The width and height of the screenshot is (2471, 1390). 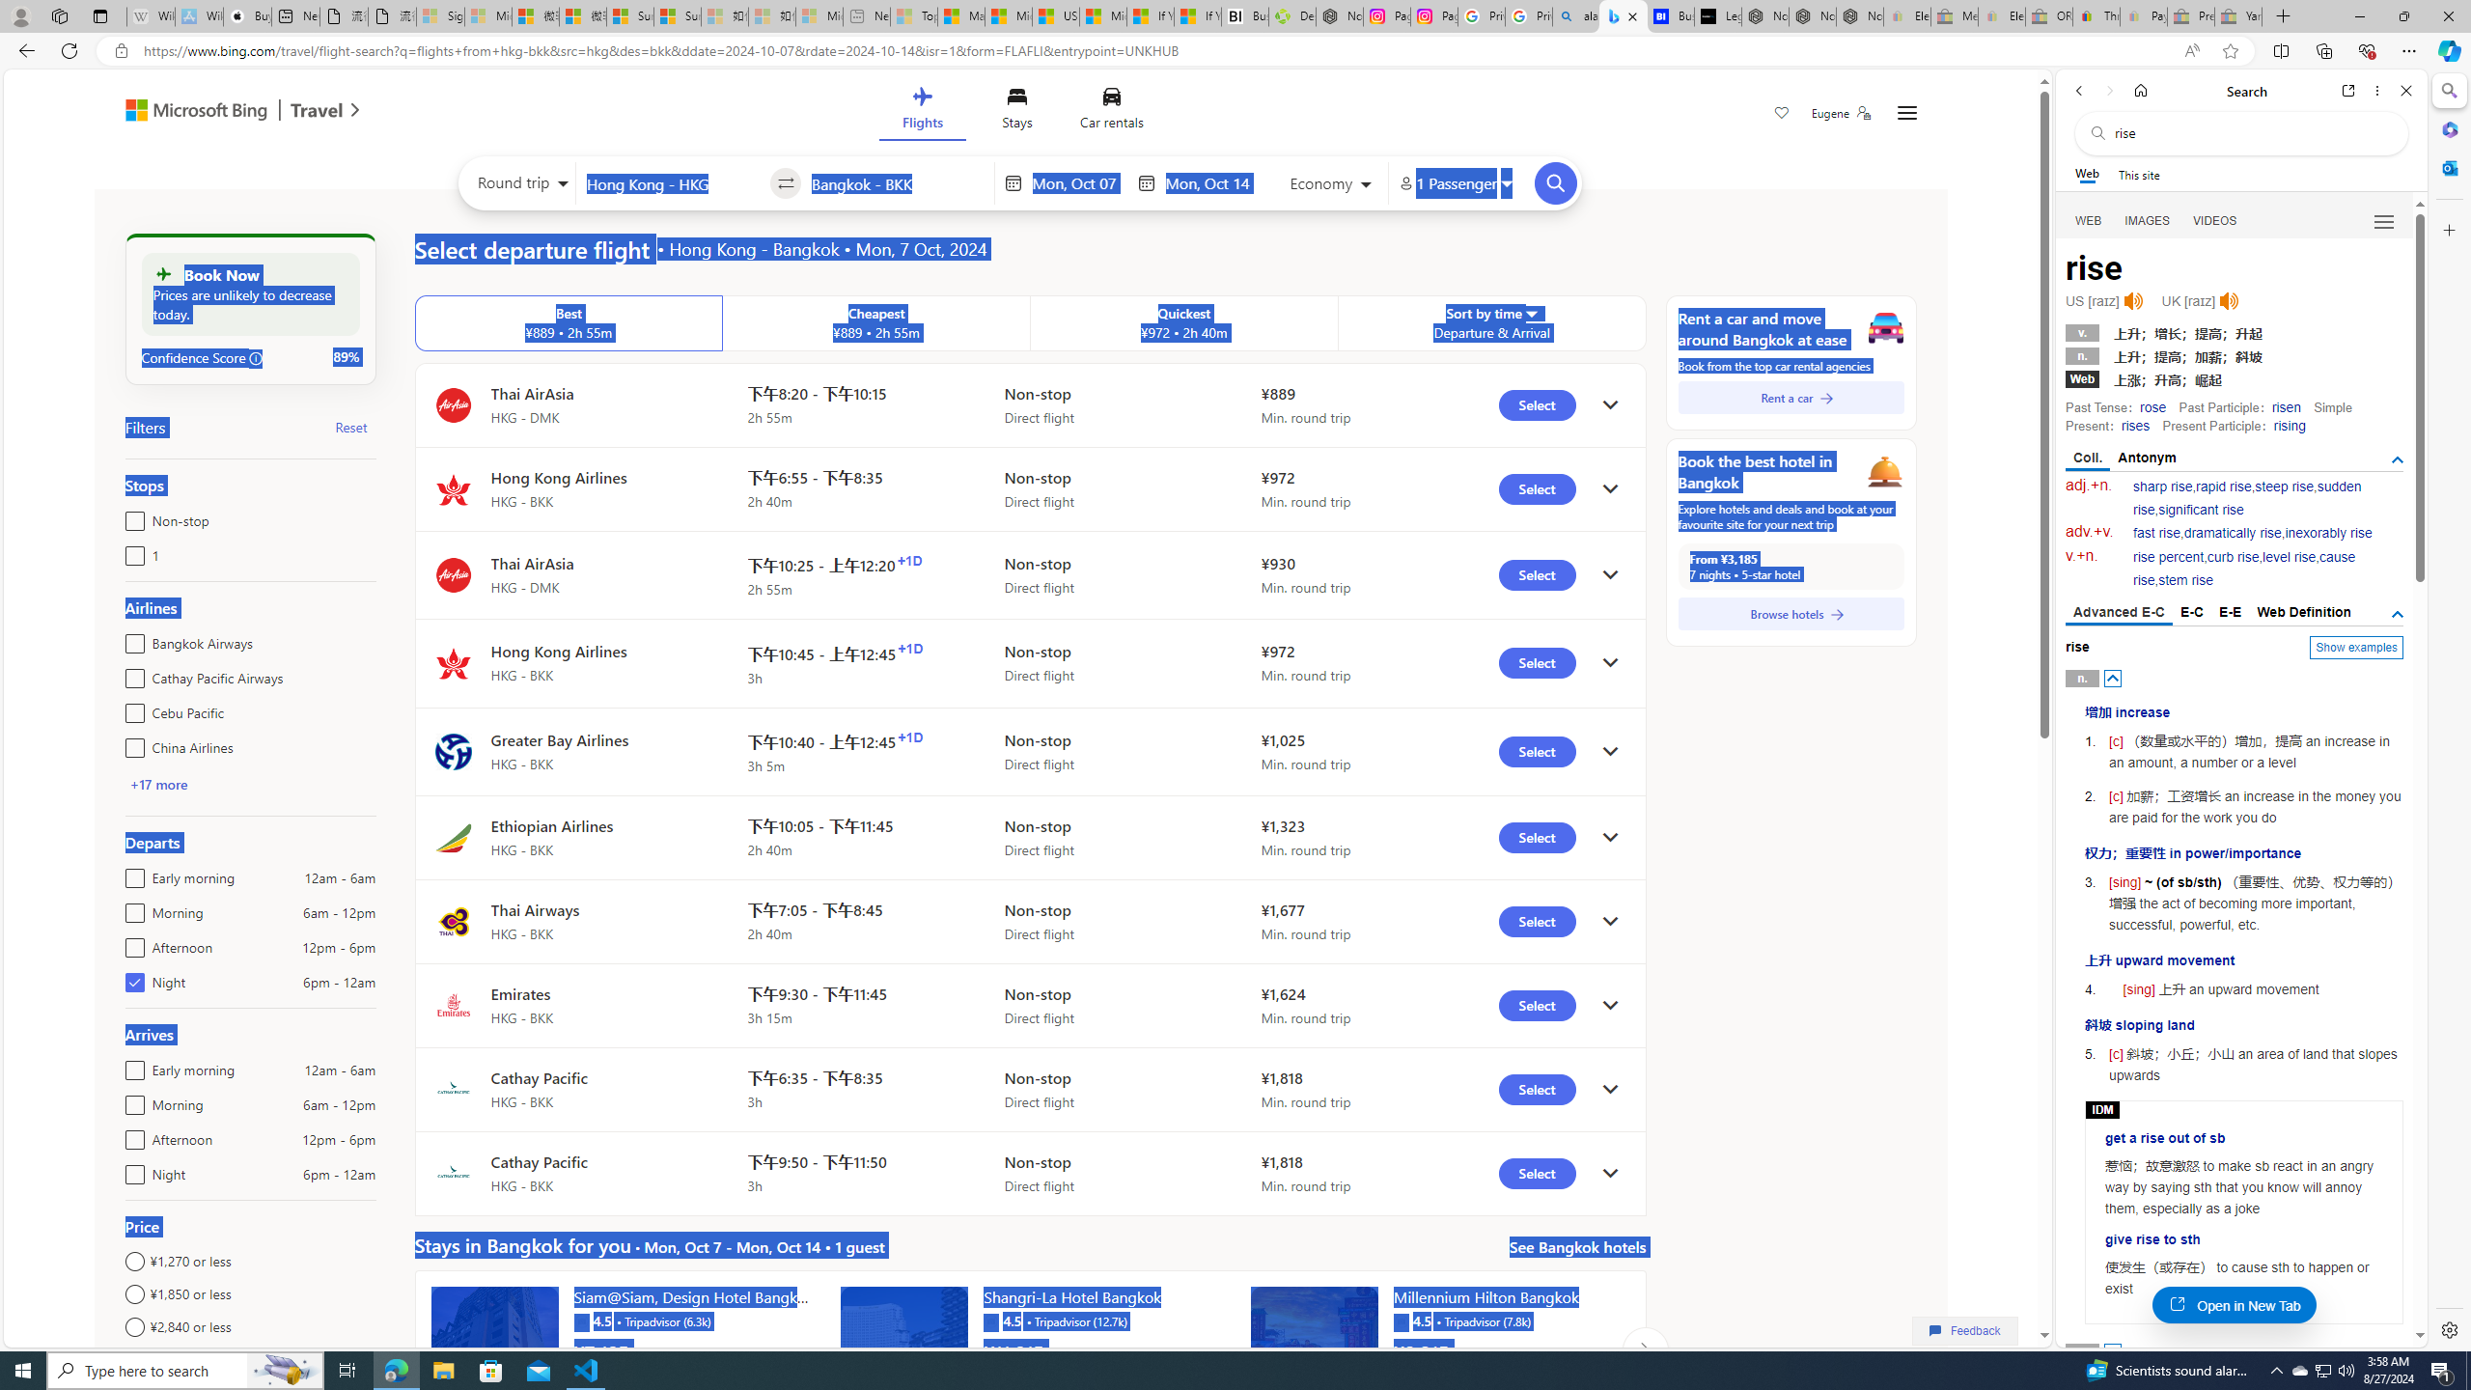 What do you see at coordinates (2284, 486) in the screenshot?
I see `steep rise` at bounding box center [2284, 486].